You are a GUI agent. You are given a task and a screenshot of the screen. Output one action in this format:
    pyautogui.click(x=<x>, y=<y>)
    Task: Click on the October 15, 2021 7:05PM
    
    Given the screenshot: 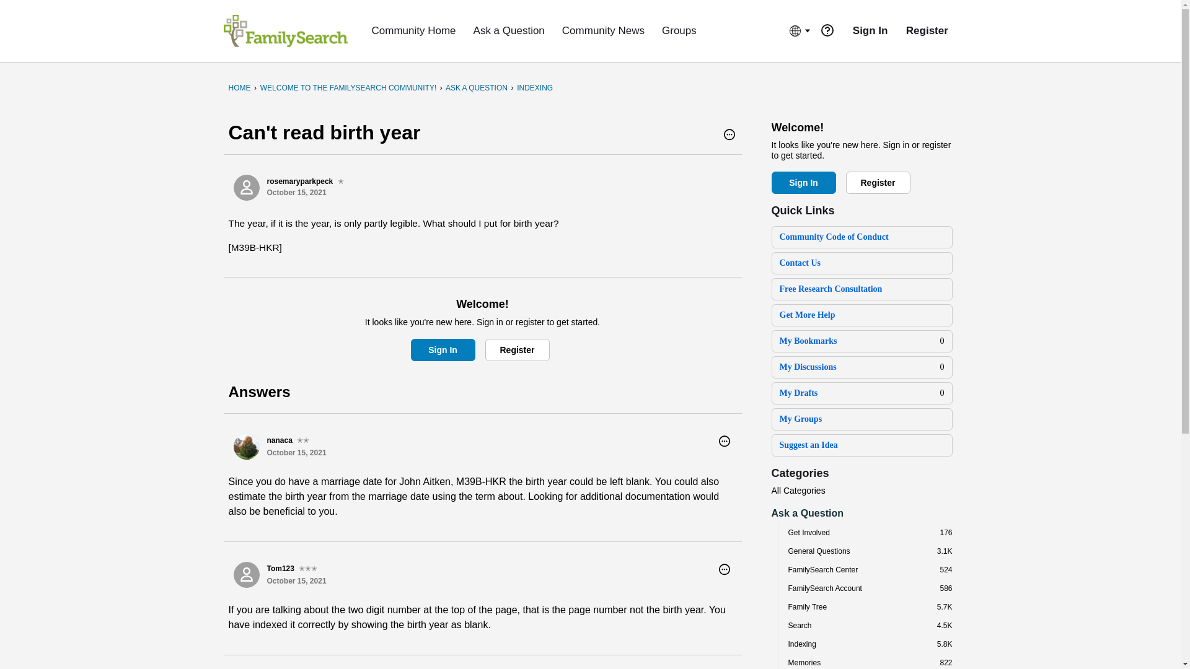 What is the action you would take?
    pyautogui.click(x=296, y=192)
    